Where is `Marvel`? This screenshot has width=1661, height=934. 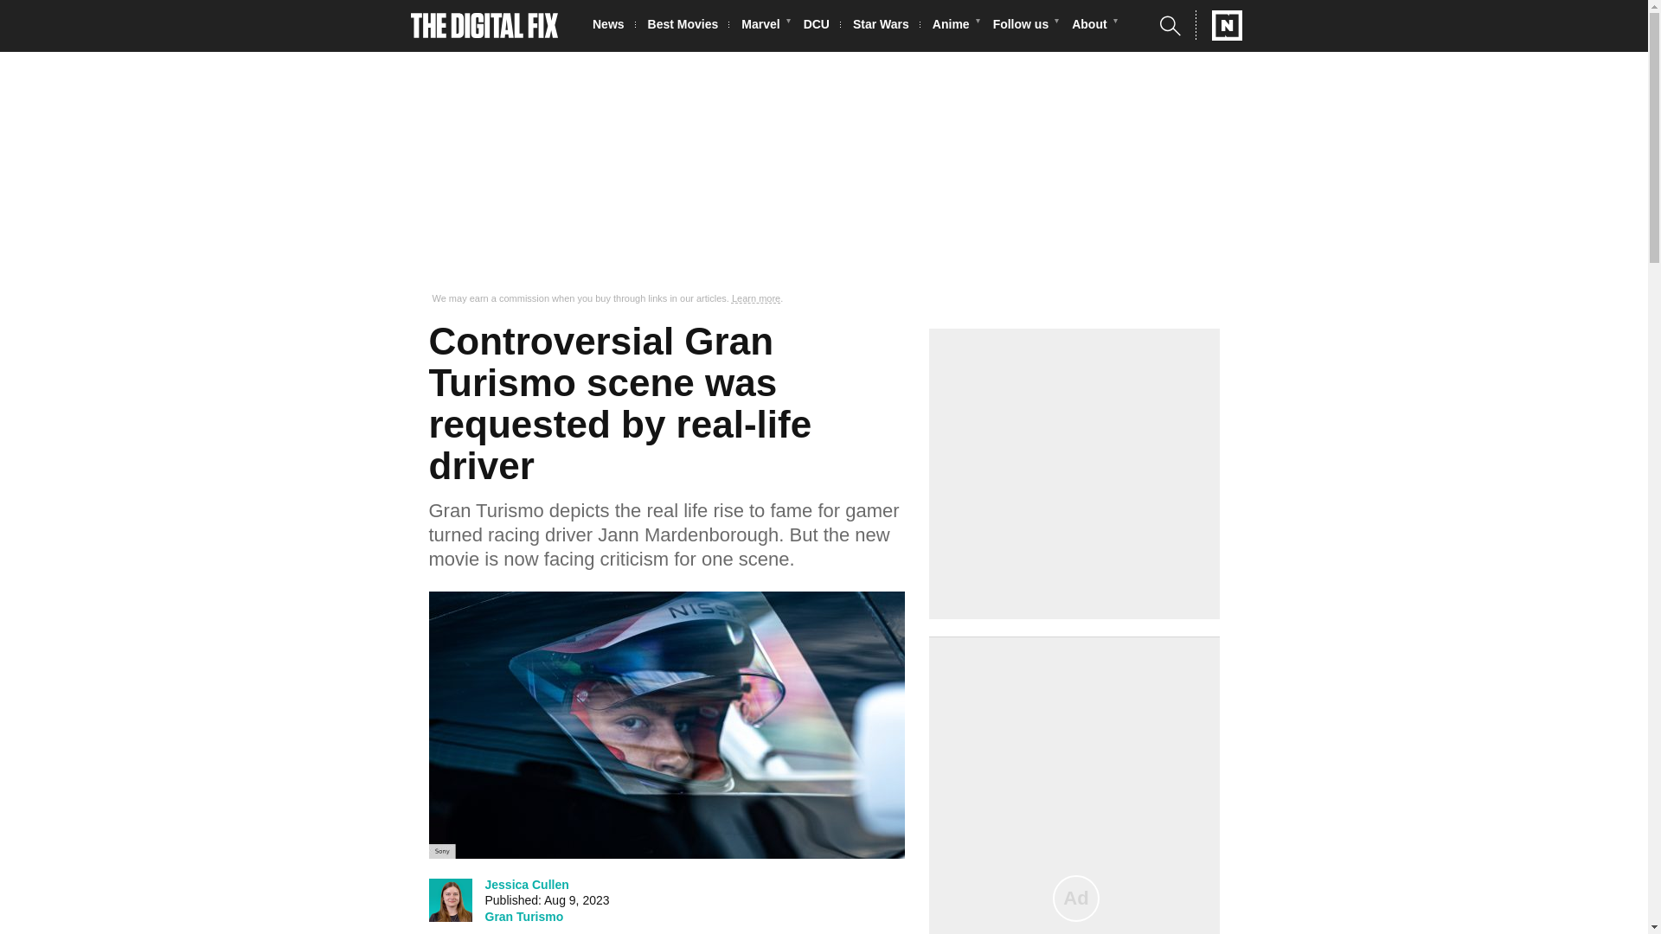 Marvel is located at coordinates (765, 26).